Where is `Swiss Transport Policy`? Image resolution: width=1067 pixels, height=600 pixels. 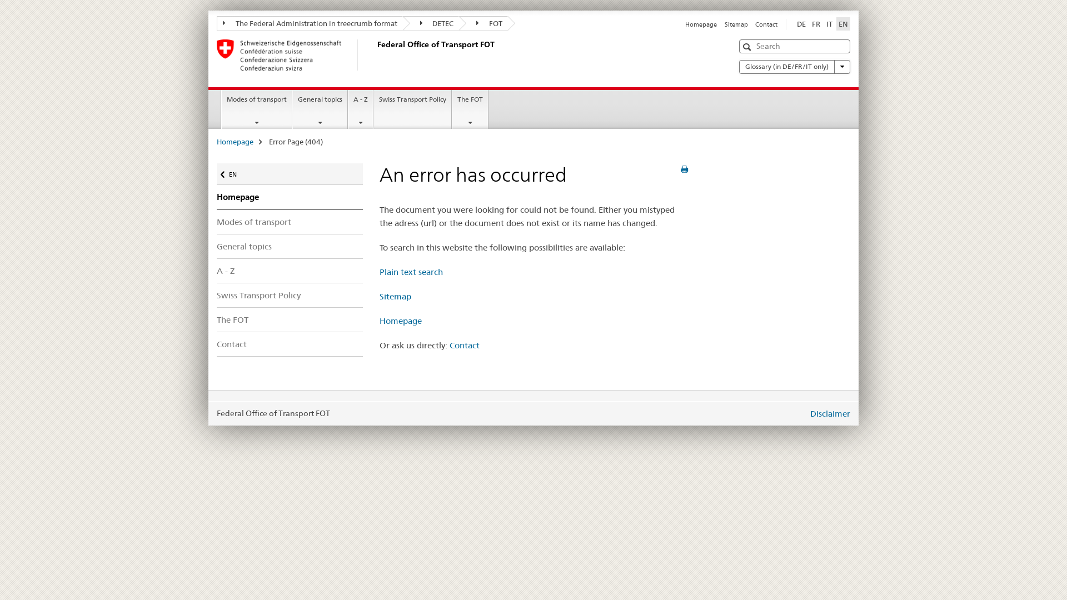
Swiss Transport Policy is located at coordinates (412, 109).